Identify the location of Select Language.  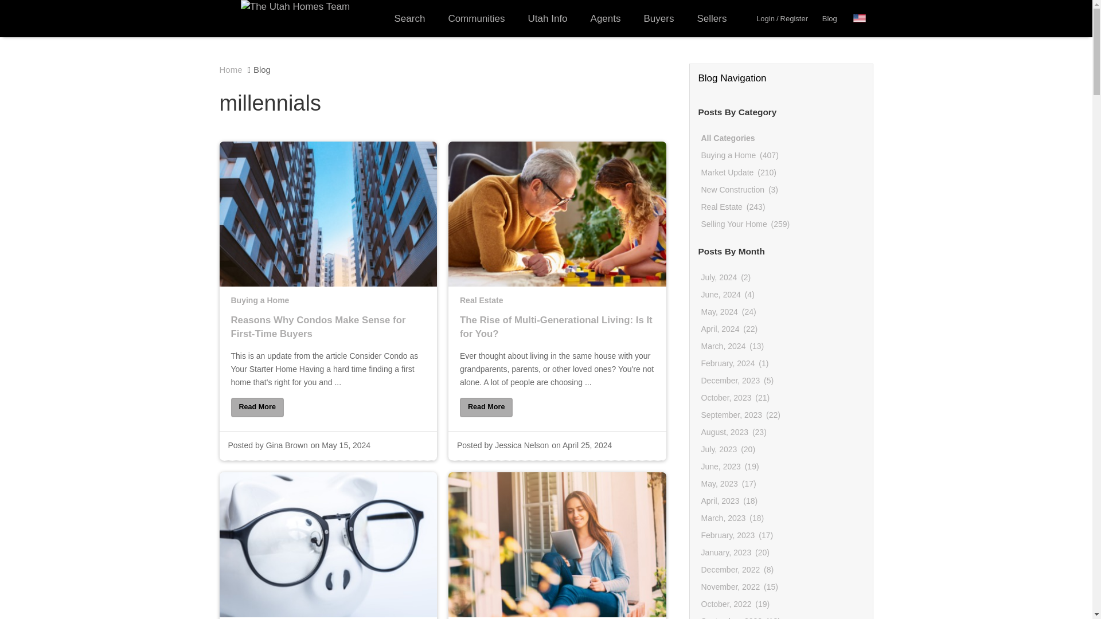
(862, 18).